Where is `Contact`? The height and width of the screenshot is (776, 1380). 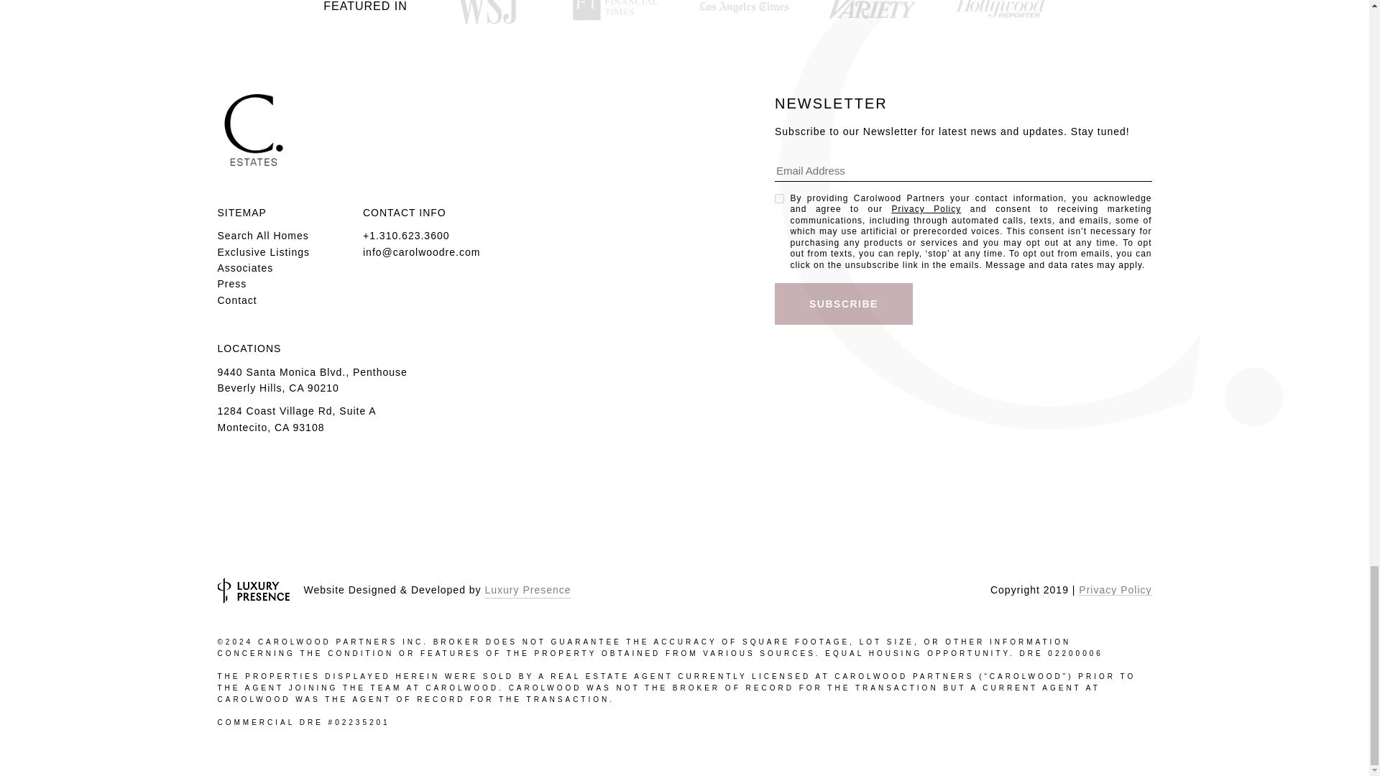
Contact is located at coordinates (236, 300).